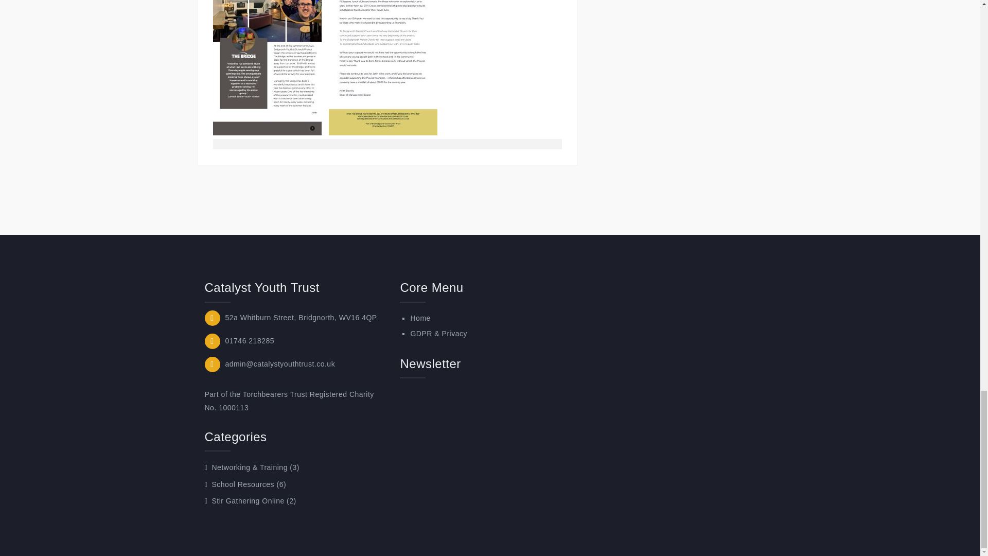  What do you see at coordinates (243, 484) in the screenshot?
I see `School Resources` at bounding box center [243, 484].